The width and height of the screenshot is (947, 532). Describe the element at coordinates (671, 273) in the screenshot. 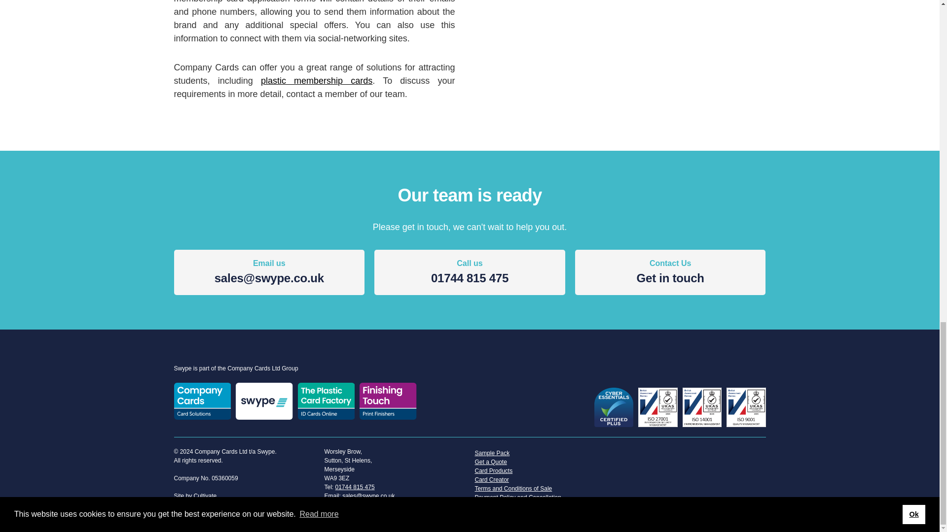

I see `Payment Policy and Cancellation` at that location.